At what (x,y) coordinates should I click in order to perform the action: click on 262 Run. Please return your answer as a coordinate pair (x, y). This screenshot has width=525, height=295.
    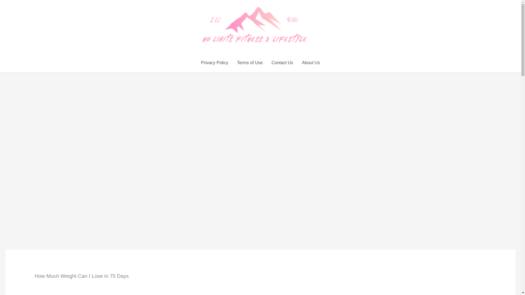
    Looking at the image, I should click on (316, 25).